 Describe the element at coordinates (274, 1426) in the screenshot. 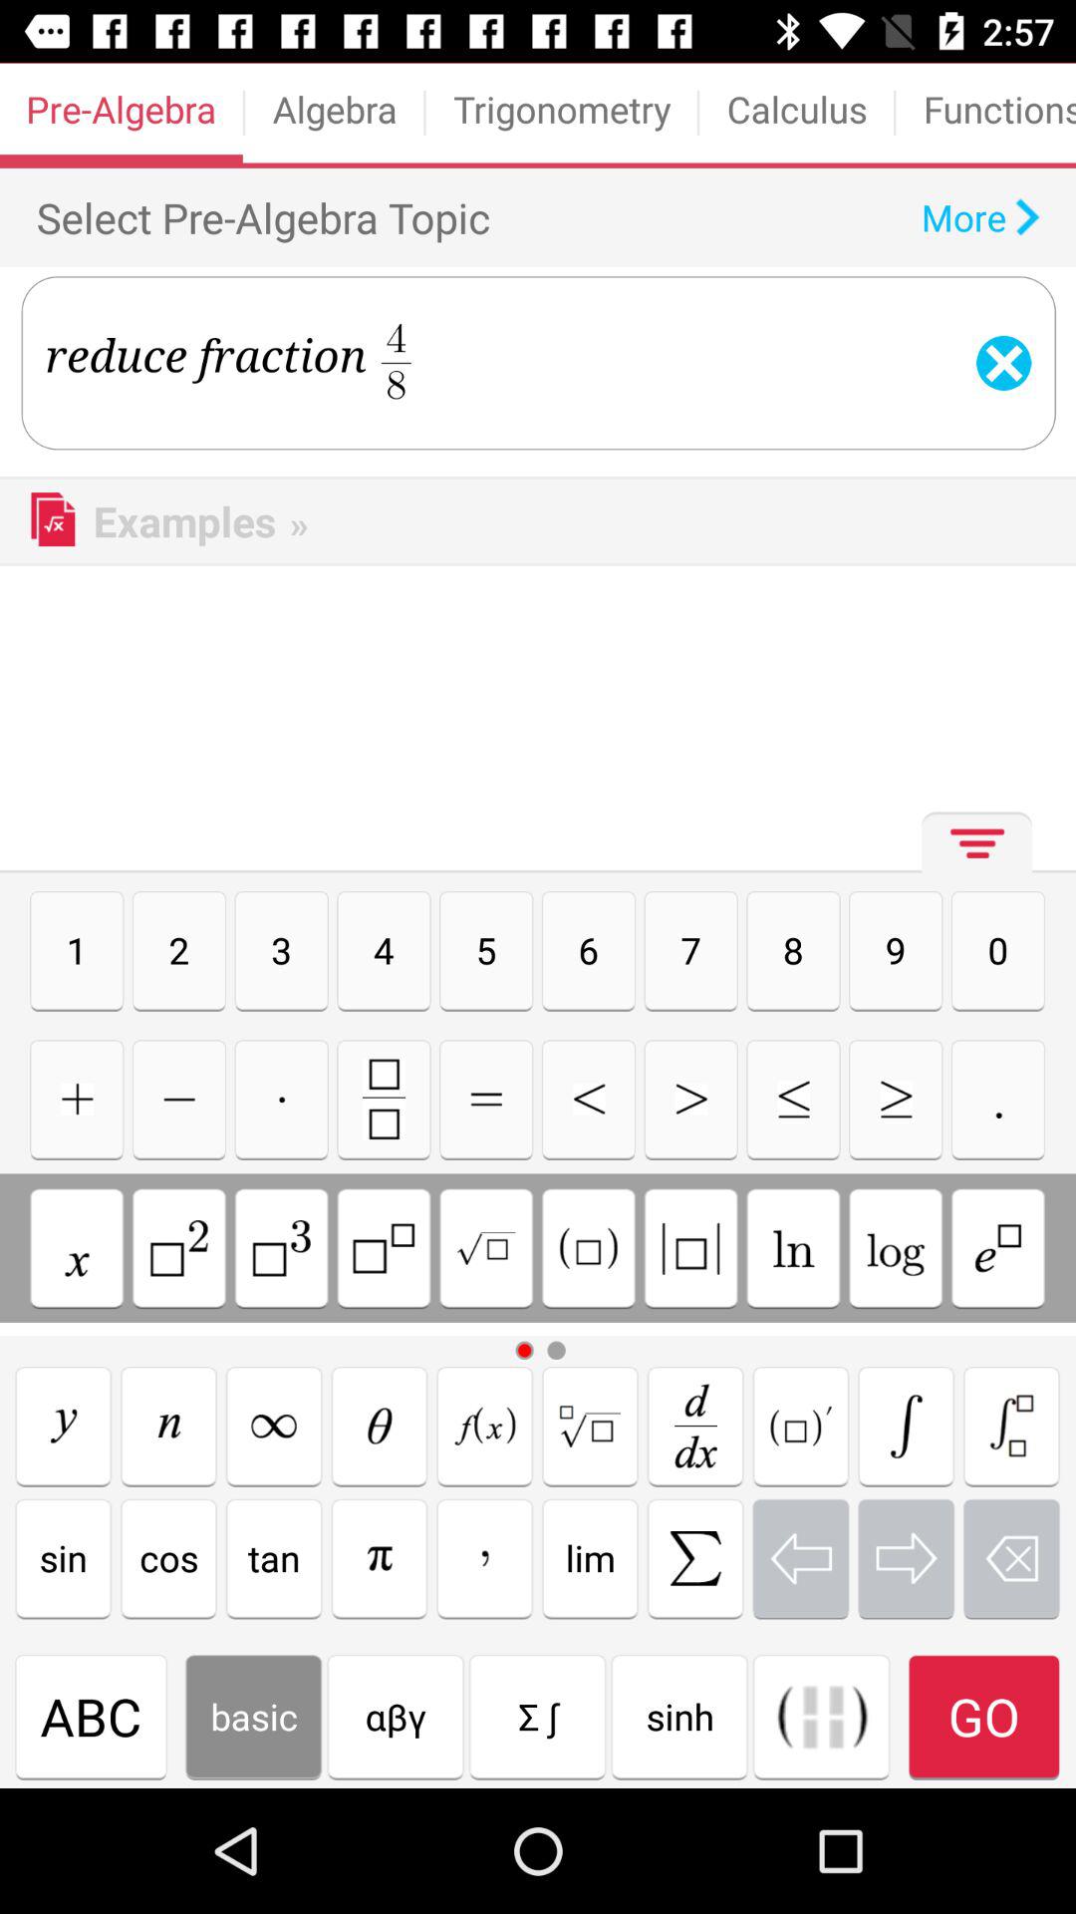

I see `input infinity symbol` at that location.